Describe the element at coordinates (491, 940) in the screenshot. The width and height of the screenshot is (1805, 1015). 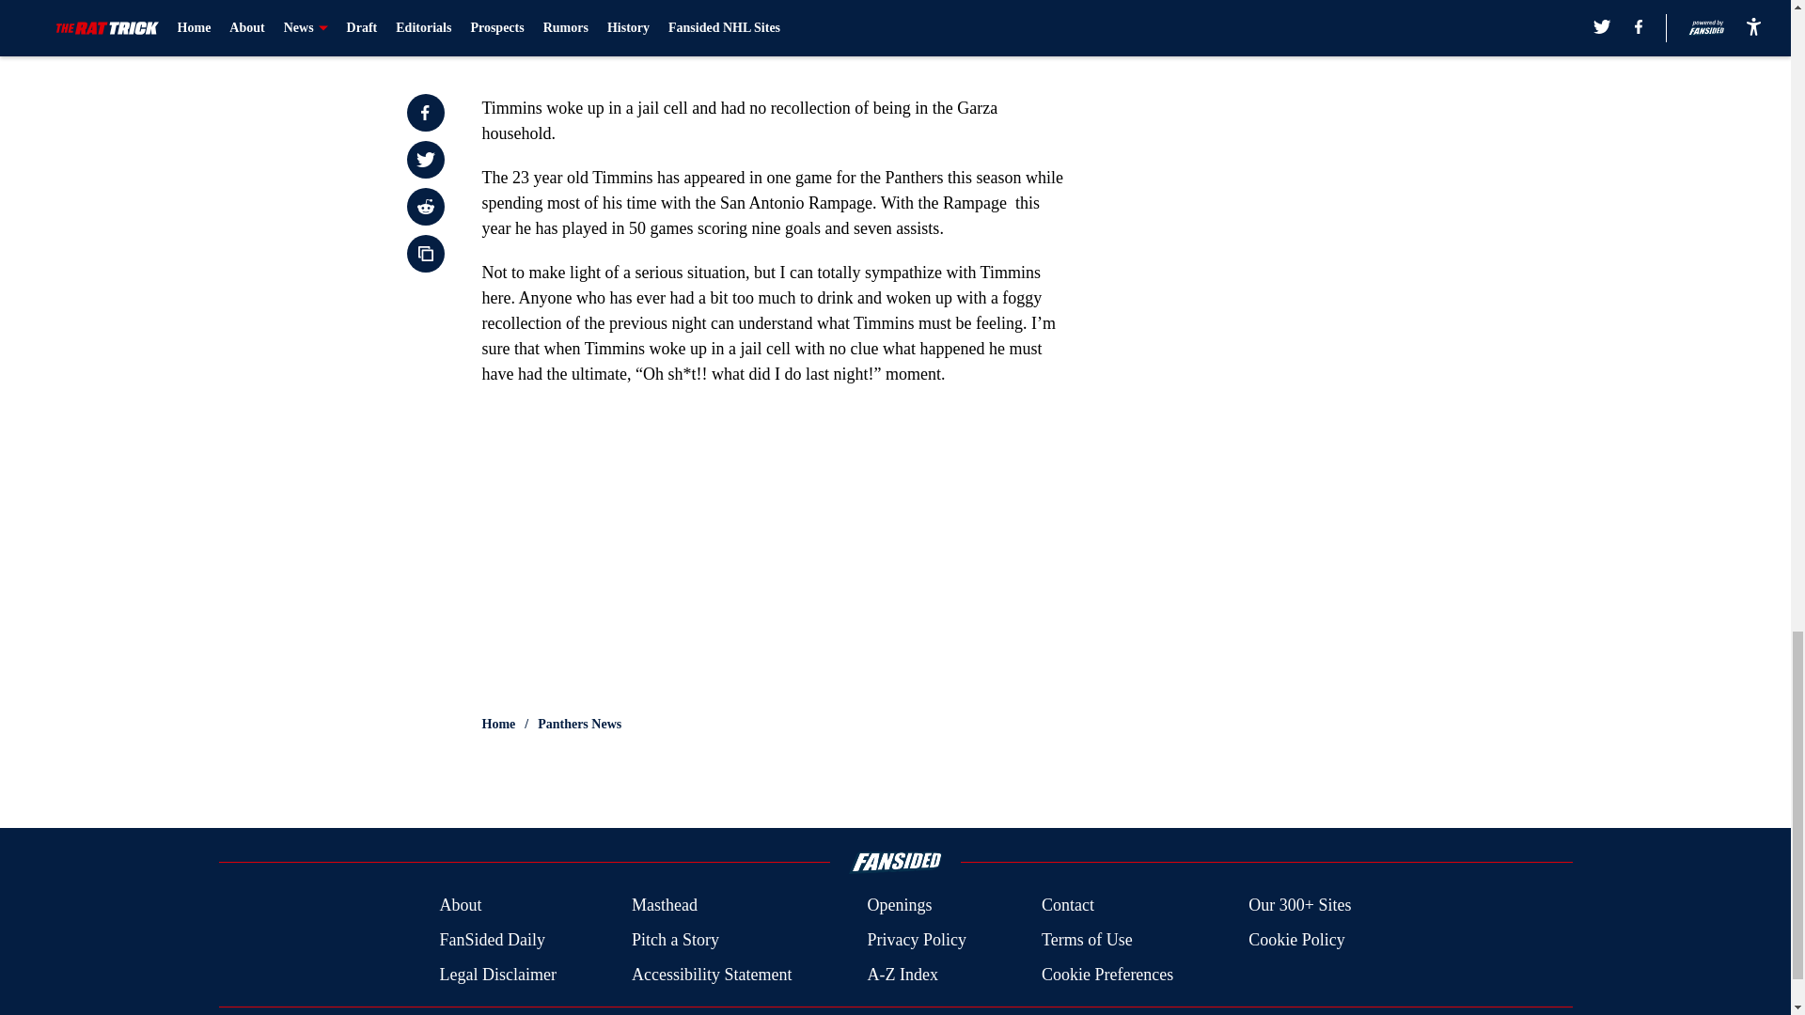
I see `FanSided Daily` at that location.